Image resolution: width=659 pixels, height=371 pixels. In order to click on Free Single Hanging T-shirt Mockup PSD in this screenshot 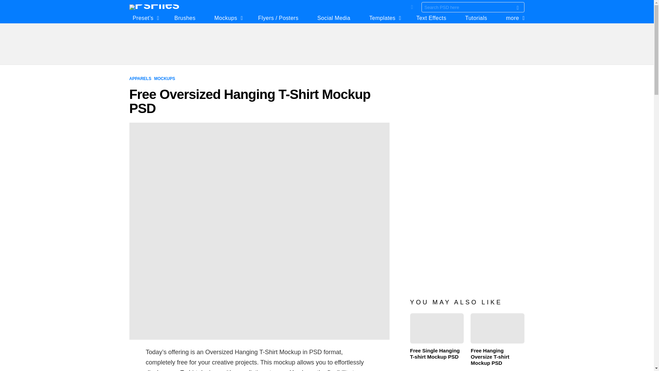, I will do `click(437, 328)`.